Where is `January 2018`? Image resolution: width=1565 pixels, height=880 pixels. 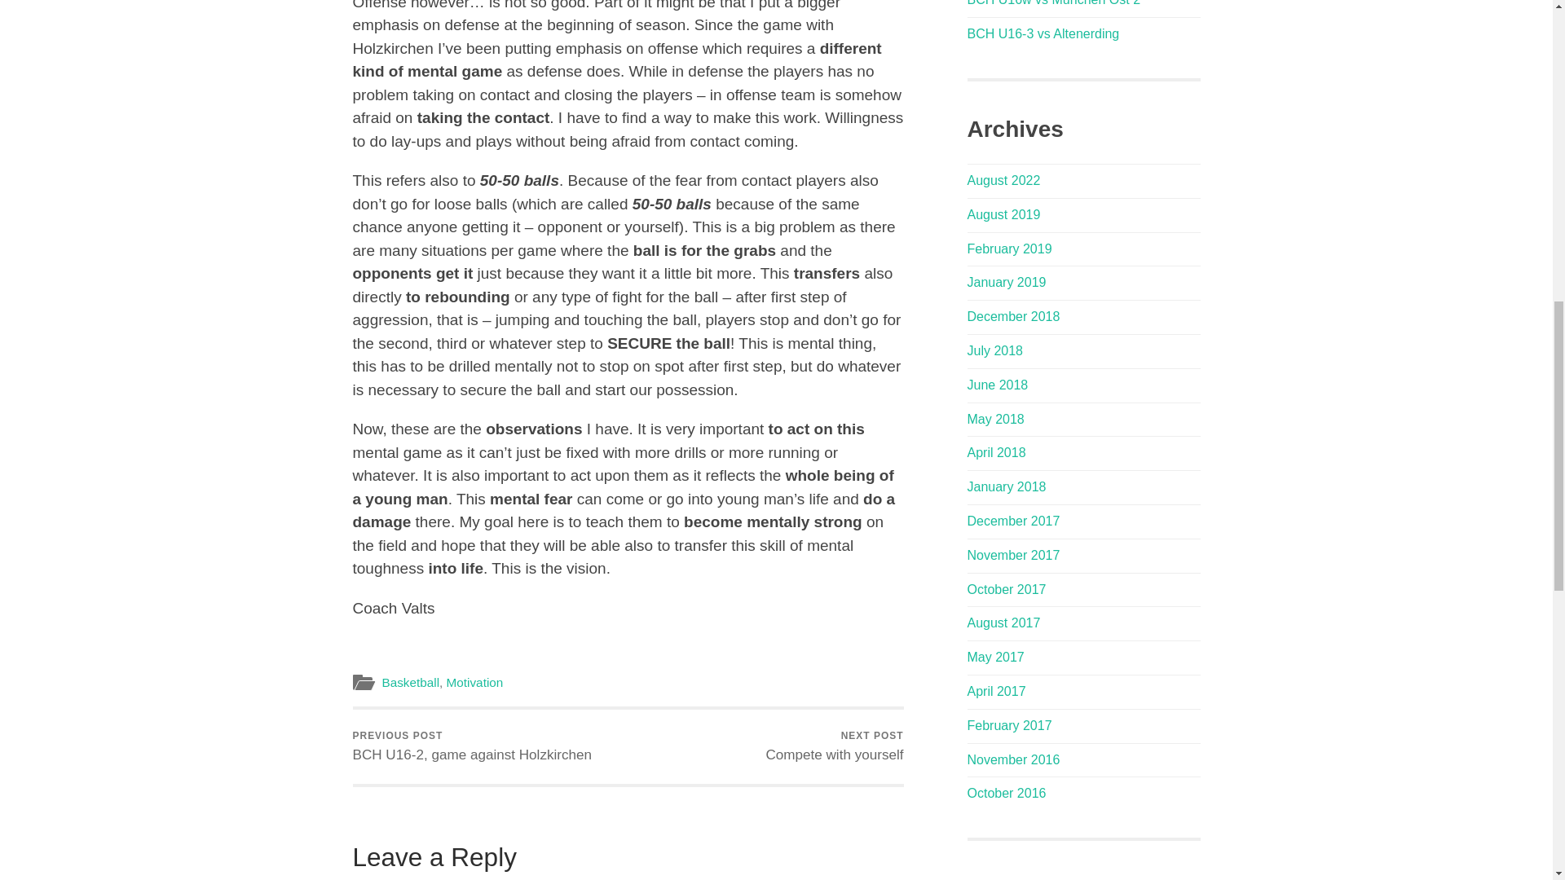 January 2018 is located at coordinates (1006, 486).